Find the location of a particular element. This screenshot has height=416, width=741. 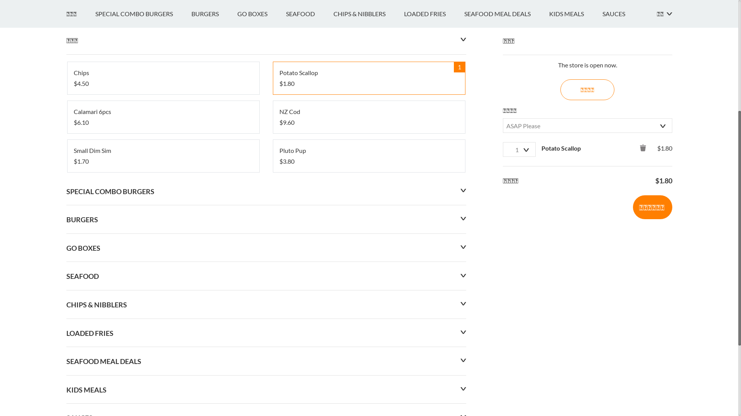

NZ Cod
$9.60 is located at coordinates (369, 314).